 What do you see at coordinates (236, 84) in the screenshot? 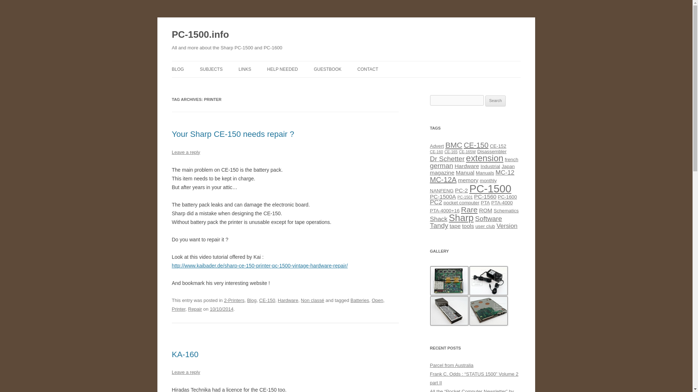
I see `THE FAMILY` at bounding box center [236, 84].